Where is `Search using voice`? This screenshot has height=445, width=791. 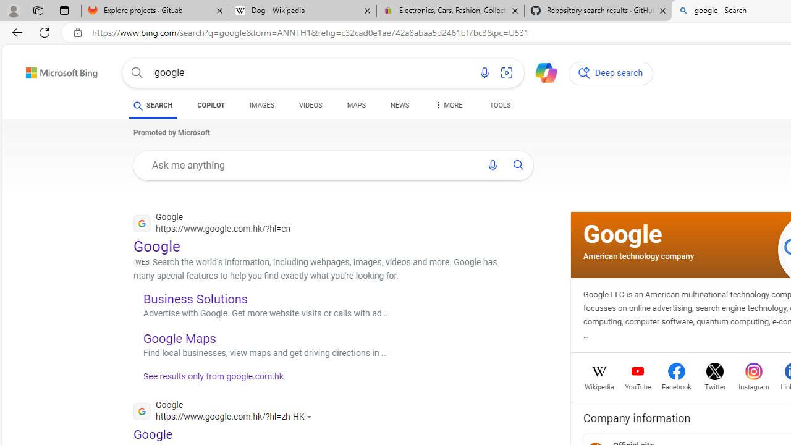 Search using voice is located at coordinates (493, 165).